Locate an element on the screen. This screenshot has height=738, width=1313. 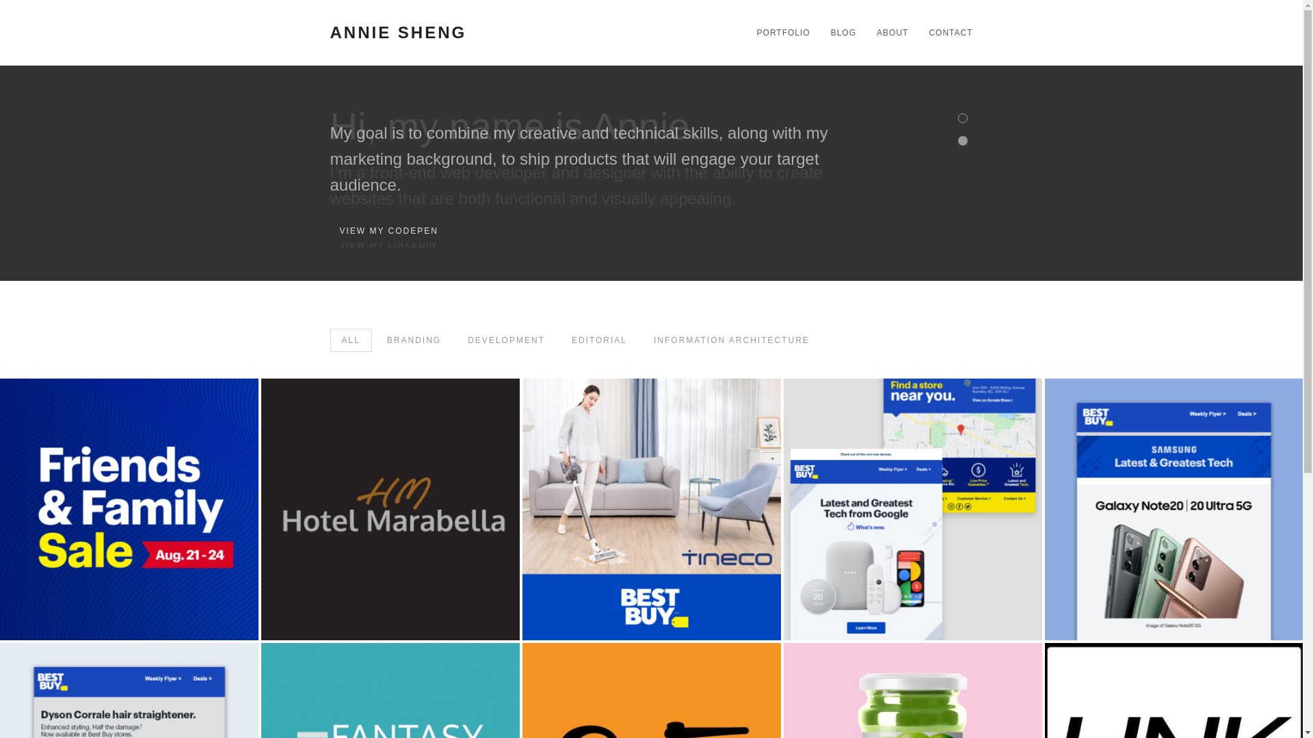
DEVELOPMENT is located at coordinates (506, 340).